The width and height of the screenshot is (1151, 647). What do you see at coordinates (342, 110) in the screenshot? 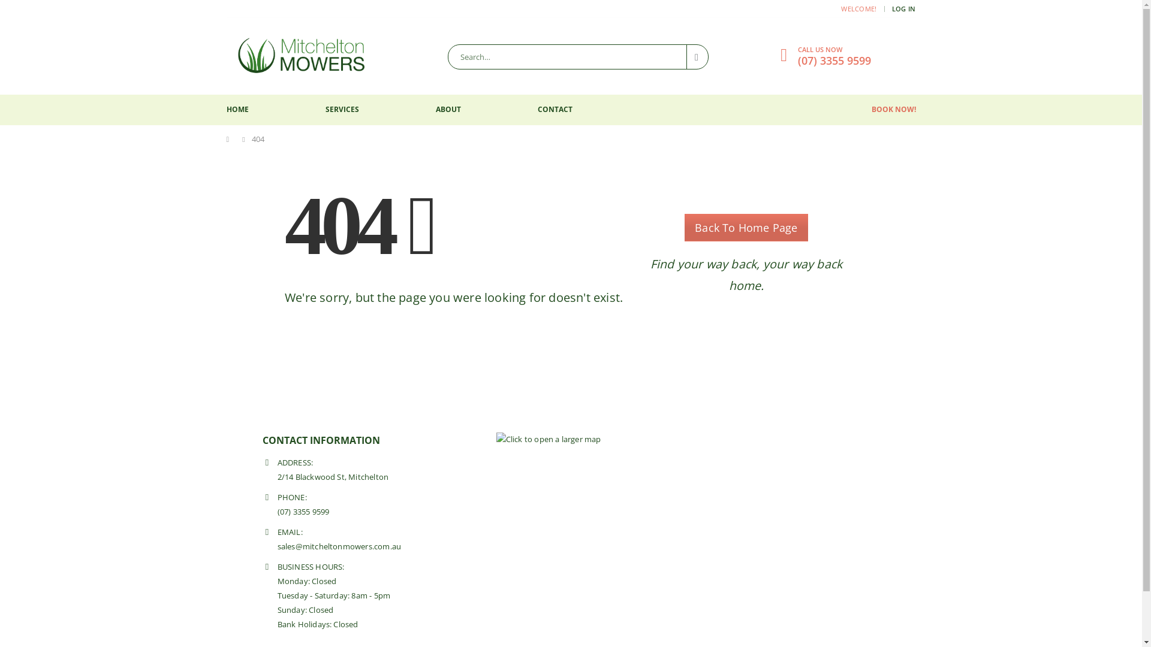
I see `SERVICES` at bounding box center [342, 110].